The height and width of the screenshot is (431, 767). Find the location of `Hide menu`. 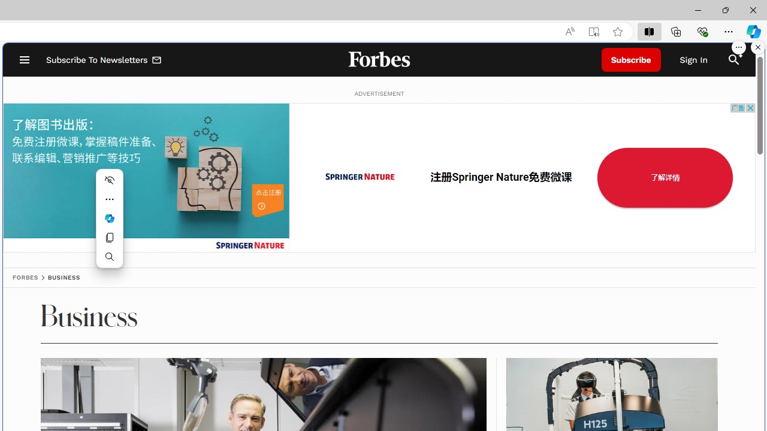

Hide menu is located at coordinates (109, 180).